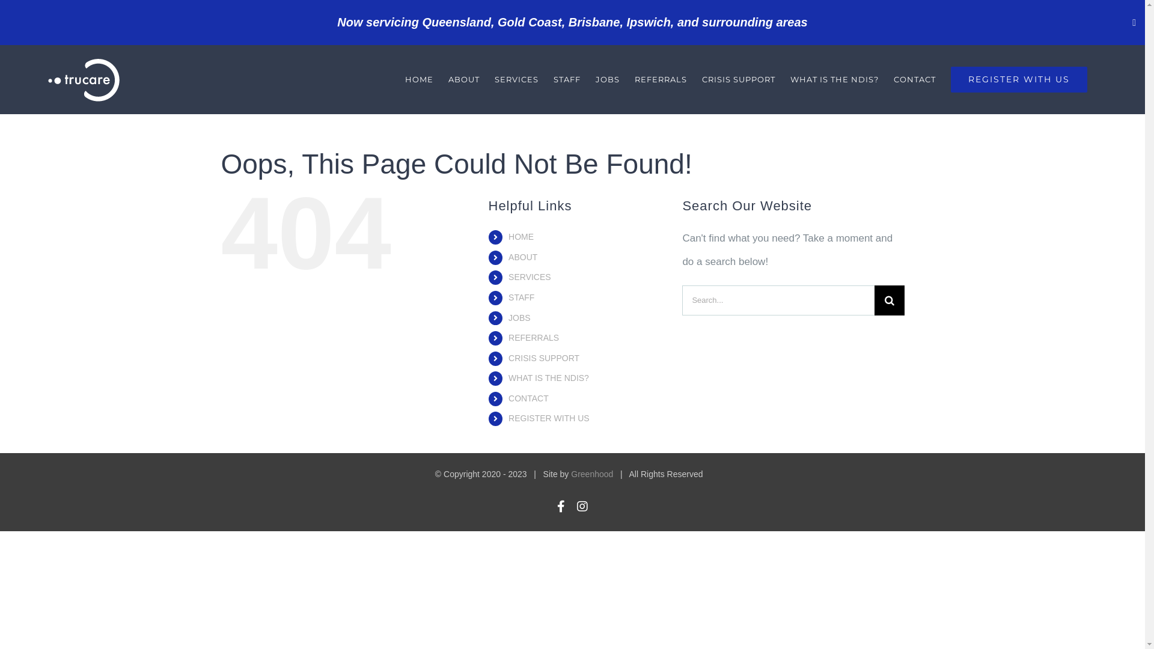 The width and height of the screenshot is (1154, 649). I want to click on WHAT IS THE NDIS?, so click(548, 378).